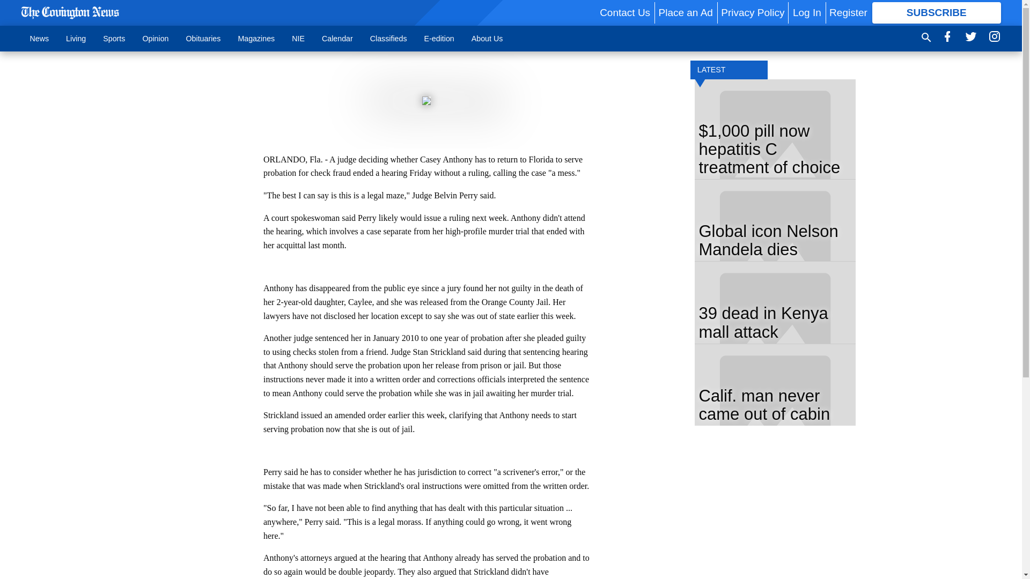 Image resolution: width=1030 pixels, height=579 pixels. Describe the element at coordinates (76, 38) in the screenshot. I see `Living` at that location.